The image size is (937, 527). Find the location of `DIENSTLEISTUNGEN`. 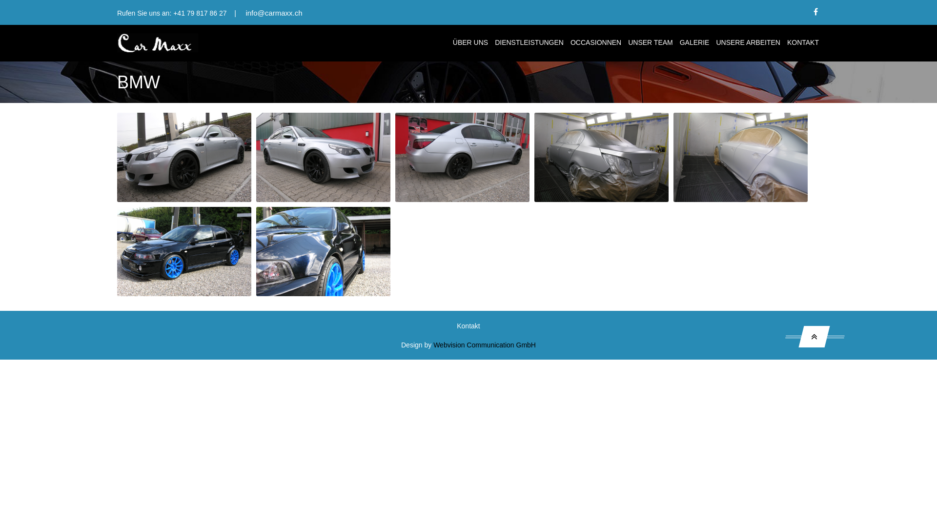

DIENSTLEISTUNGEN is located at coordinates (529, 43).